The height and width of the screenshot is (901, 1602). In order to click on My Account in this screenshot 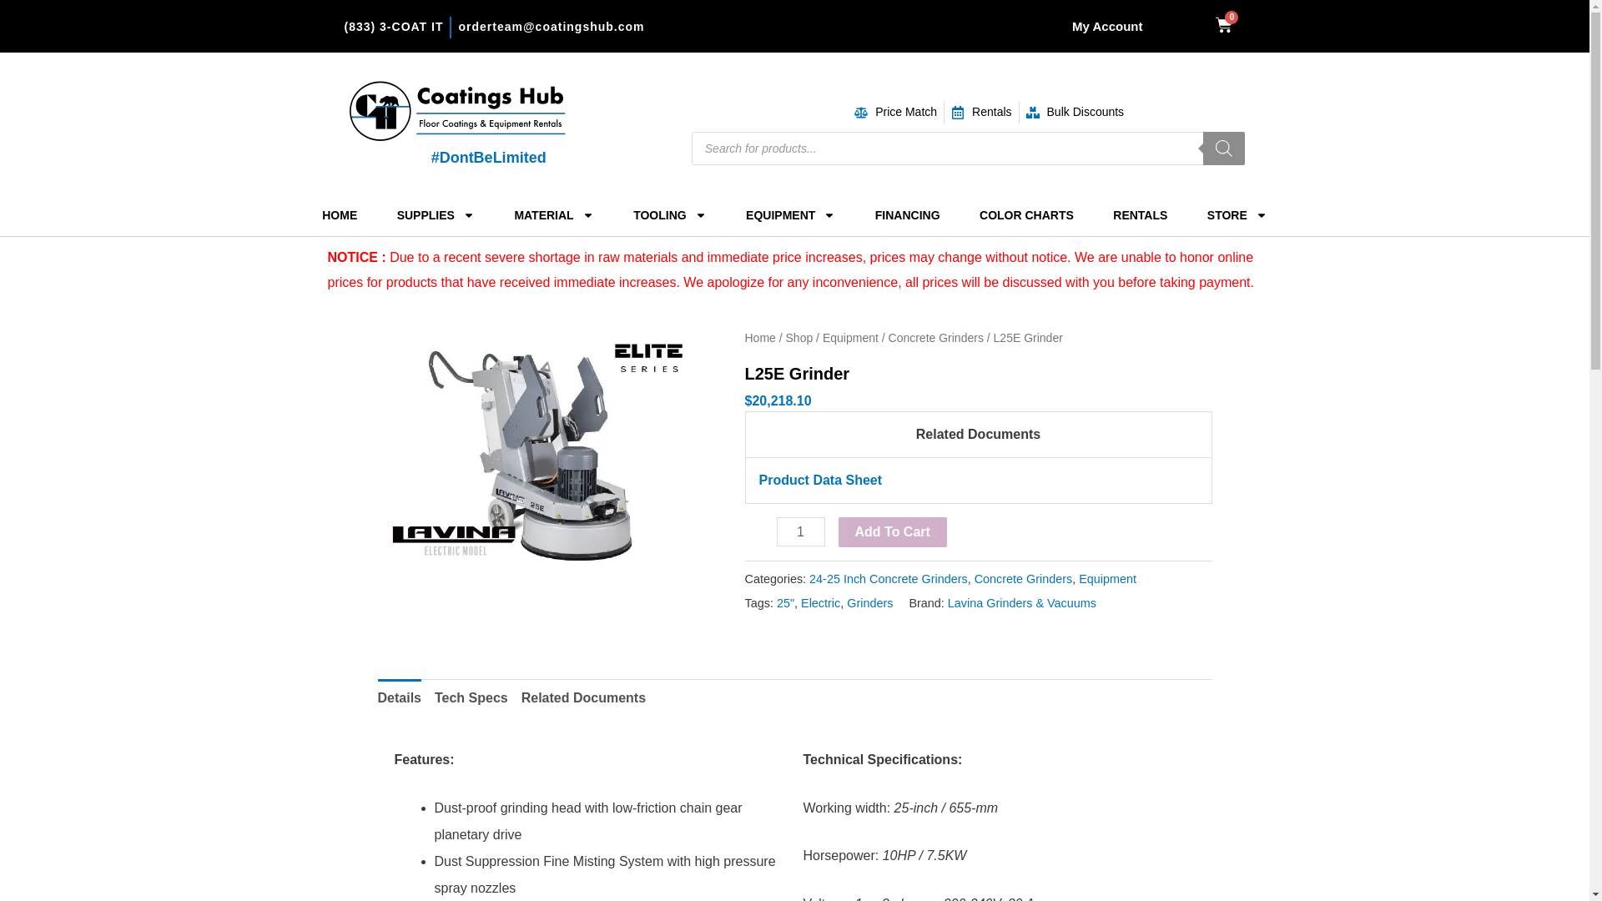, I will do `click(1107, 25)`.